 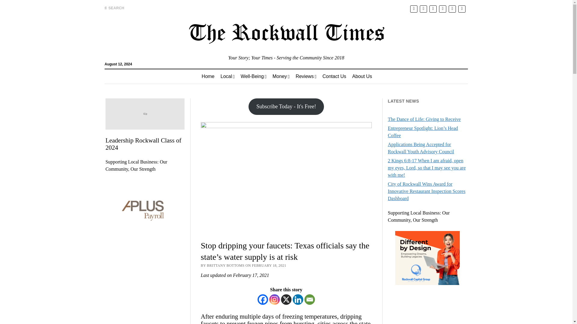 I want to click on Email, so click(x=310, y=299).